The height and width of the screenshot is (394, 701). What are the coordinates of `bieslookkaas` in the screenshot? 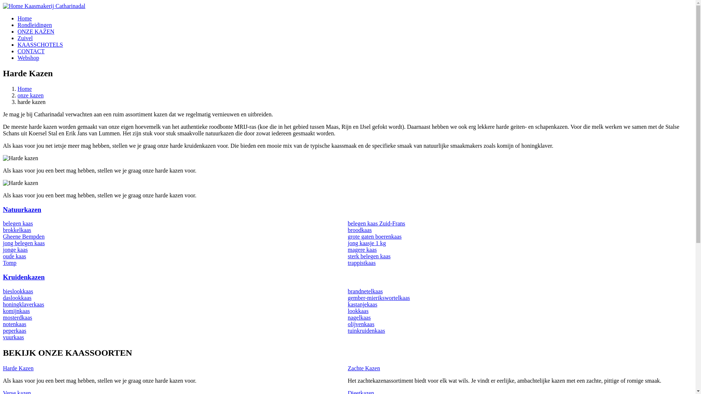 It's located at (18, 291).